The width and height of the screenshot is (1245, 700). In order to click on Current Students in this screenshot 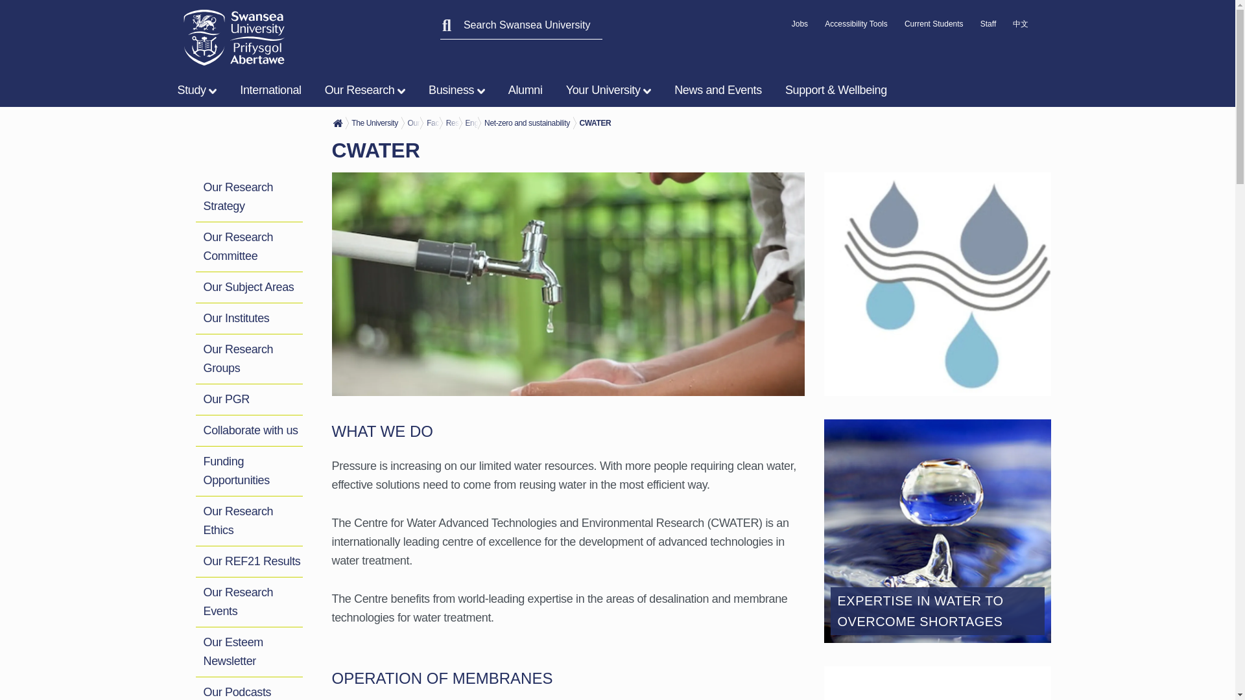, I will do `click(934, 27)`.